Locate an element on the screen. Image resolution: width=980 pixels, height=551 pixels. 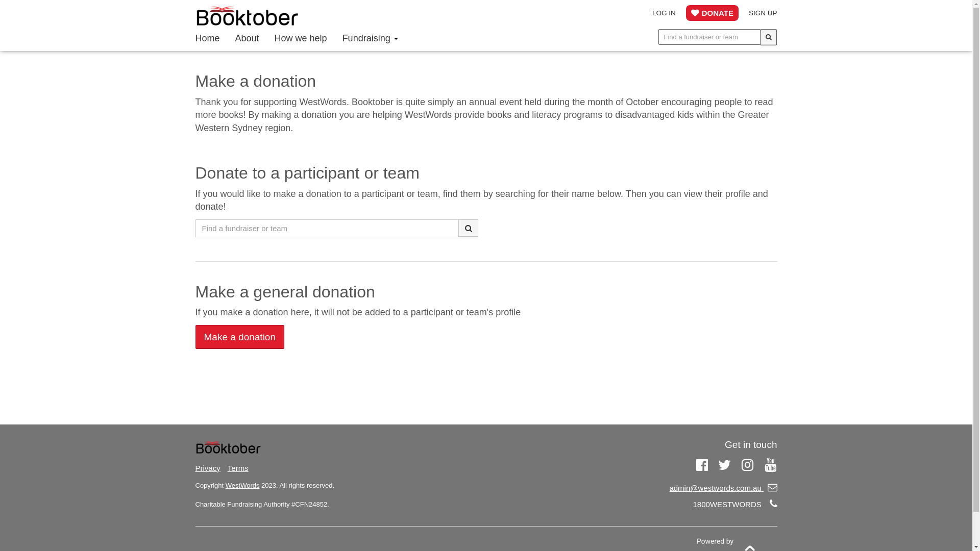
SIGN UP is located at coordinates (763, 13).